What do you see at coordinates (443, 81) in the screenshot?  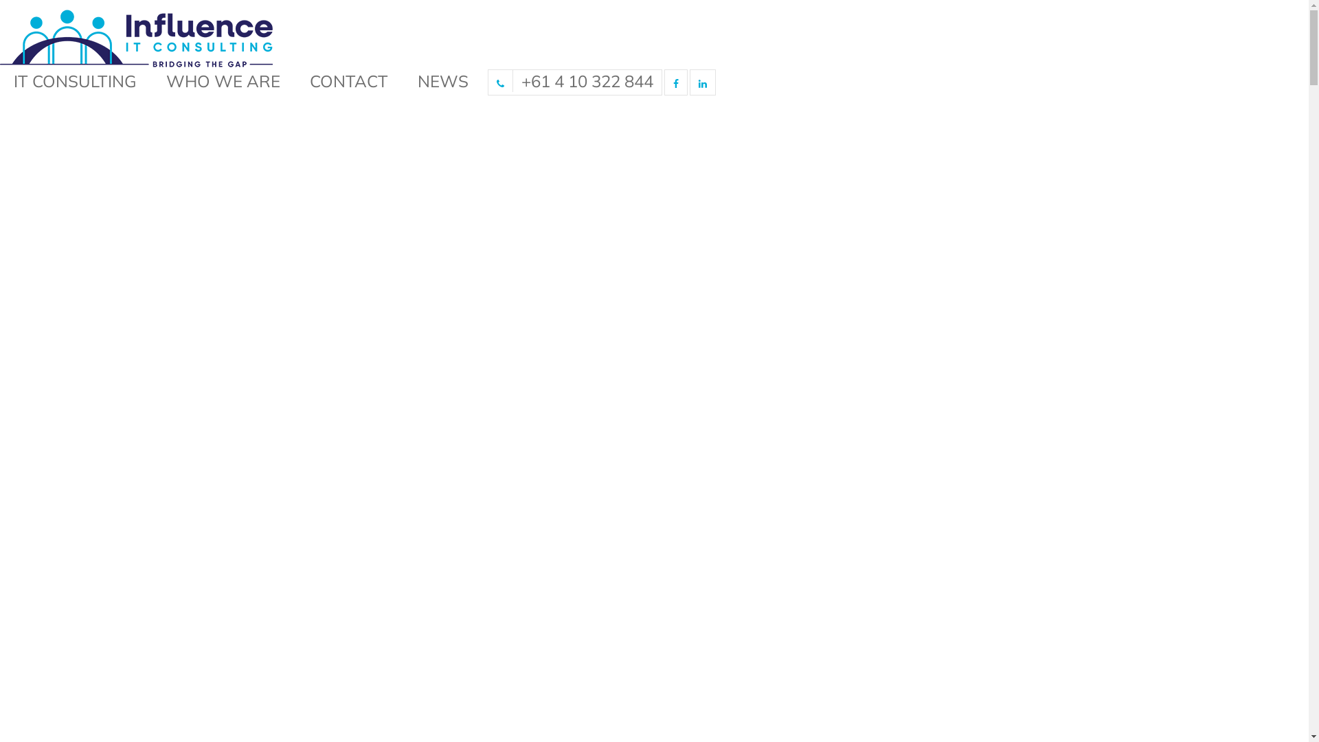 I see `NEWS` at bounding box center [443, 81].